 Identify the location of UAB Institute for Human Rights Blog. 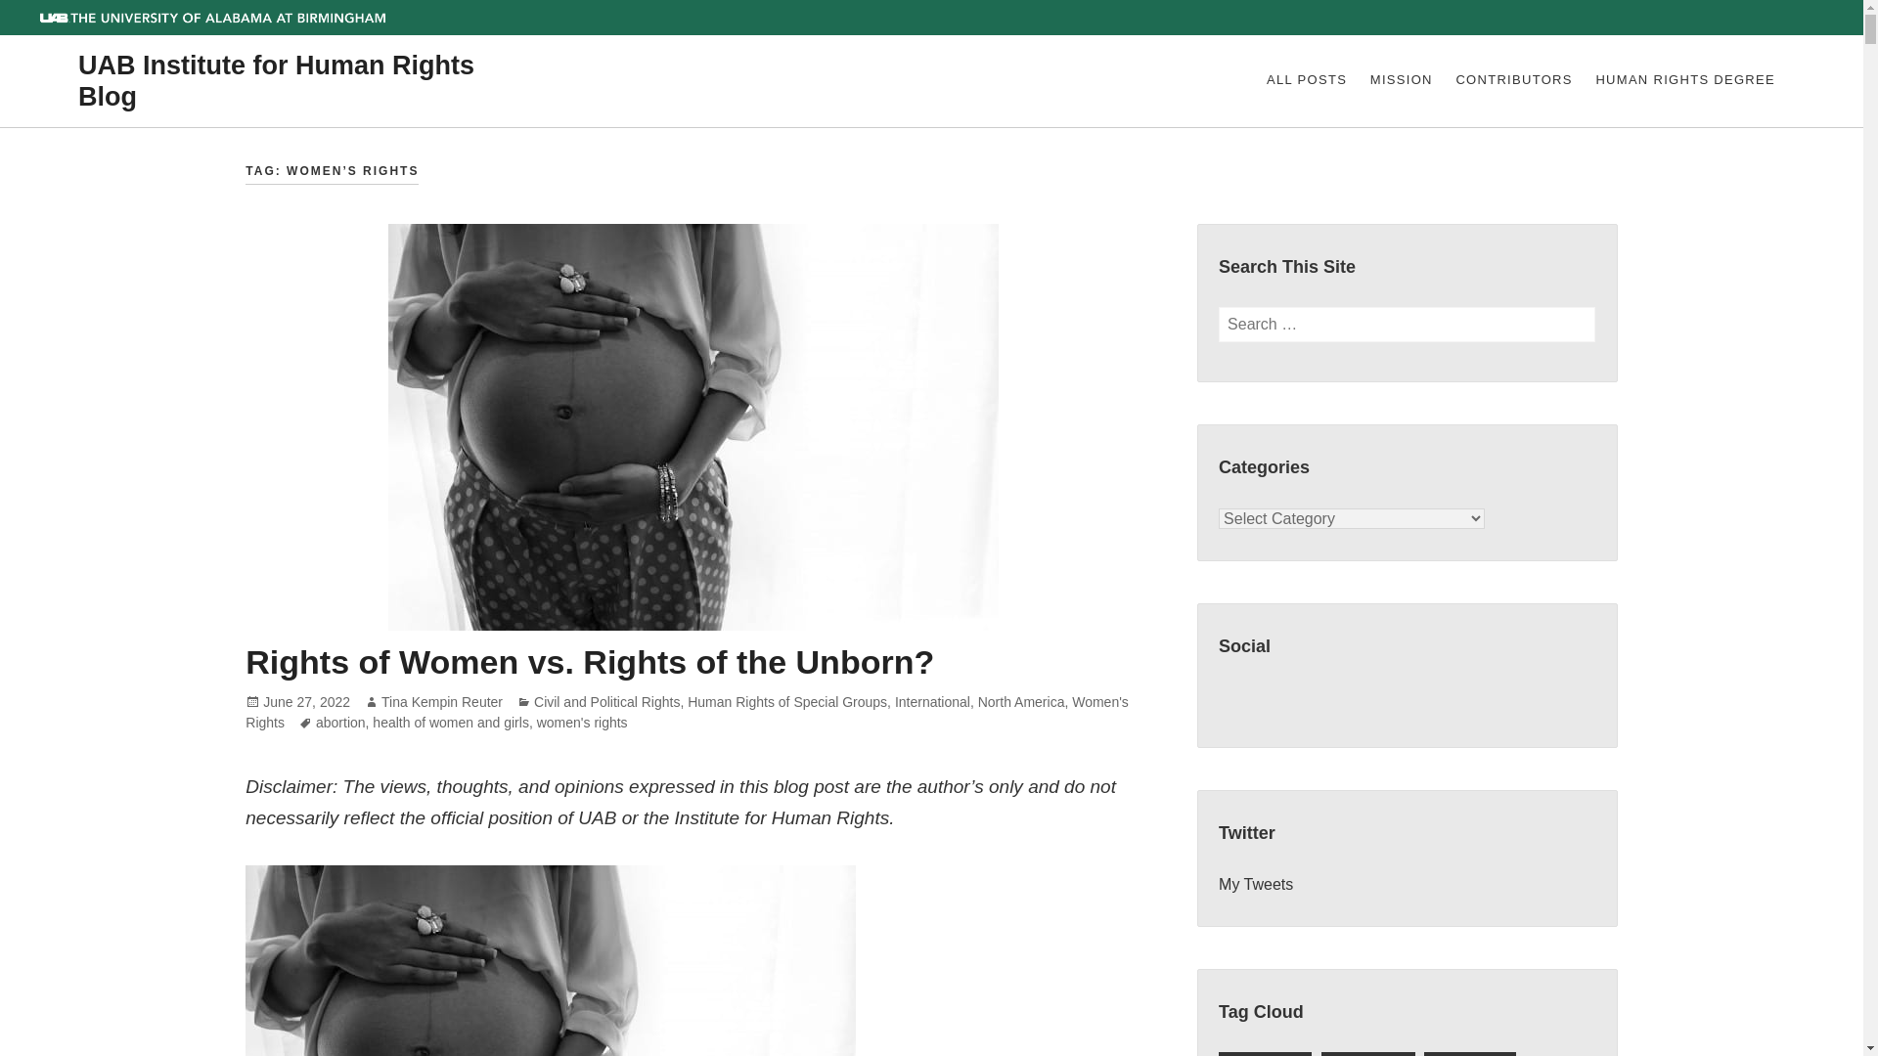
(276, 81).